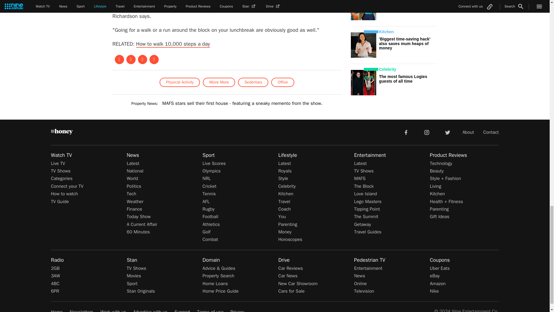  I want to click on Move More, so click(219, 82).